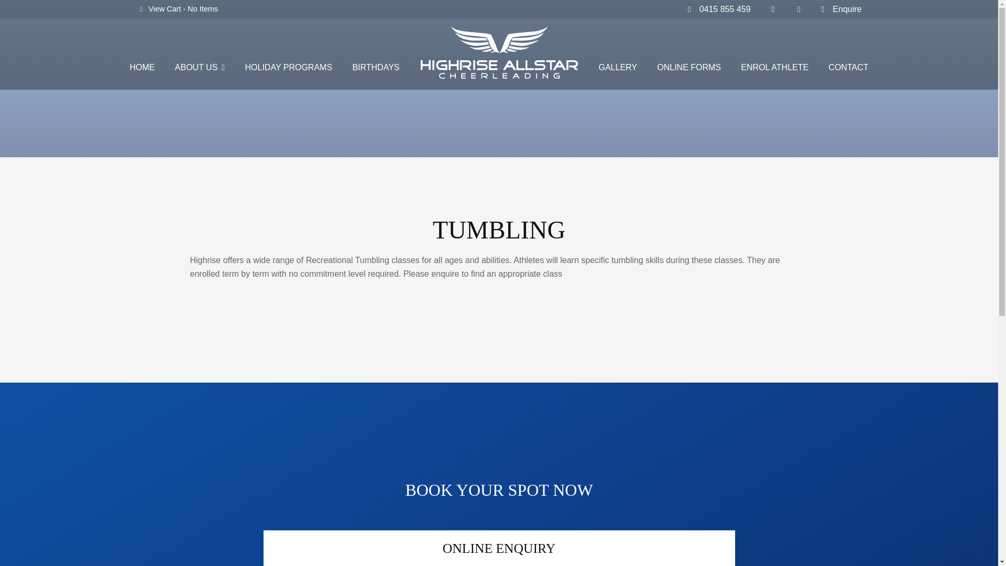 The image size is (1006, 566). What do you see at coordinates (143, 68) in the screenshot?
I see `HOME` at bounding box center [143, 68].